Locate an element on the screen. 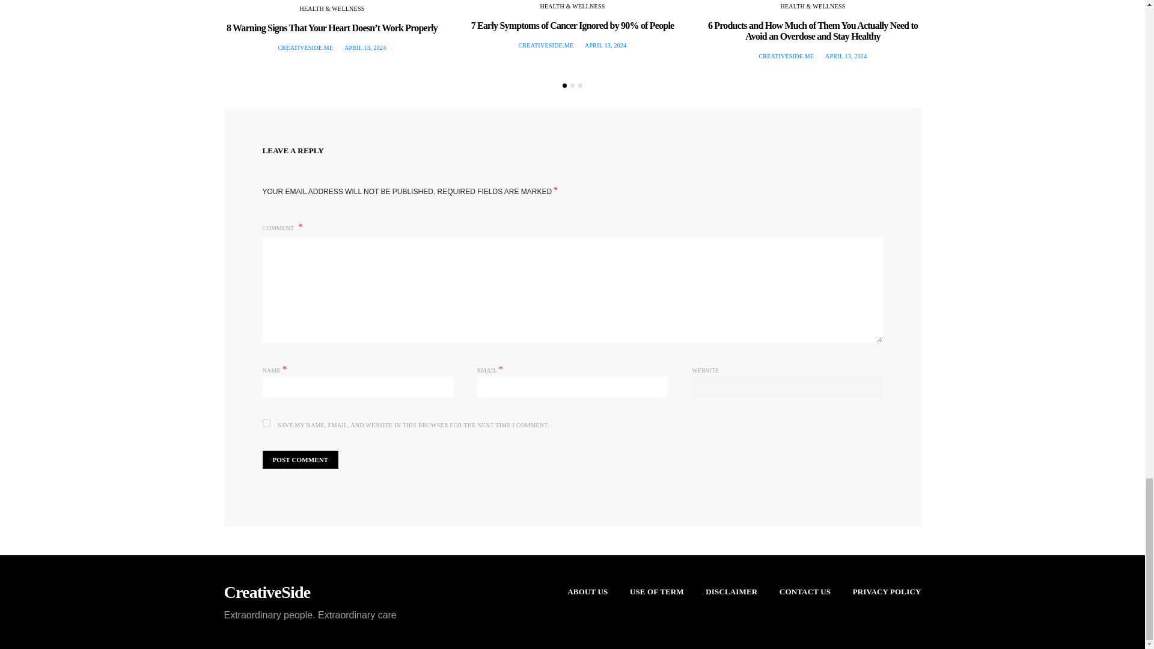 The image size is (1154, 649). yes is located at coordinates (266, 423).